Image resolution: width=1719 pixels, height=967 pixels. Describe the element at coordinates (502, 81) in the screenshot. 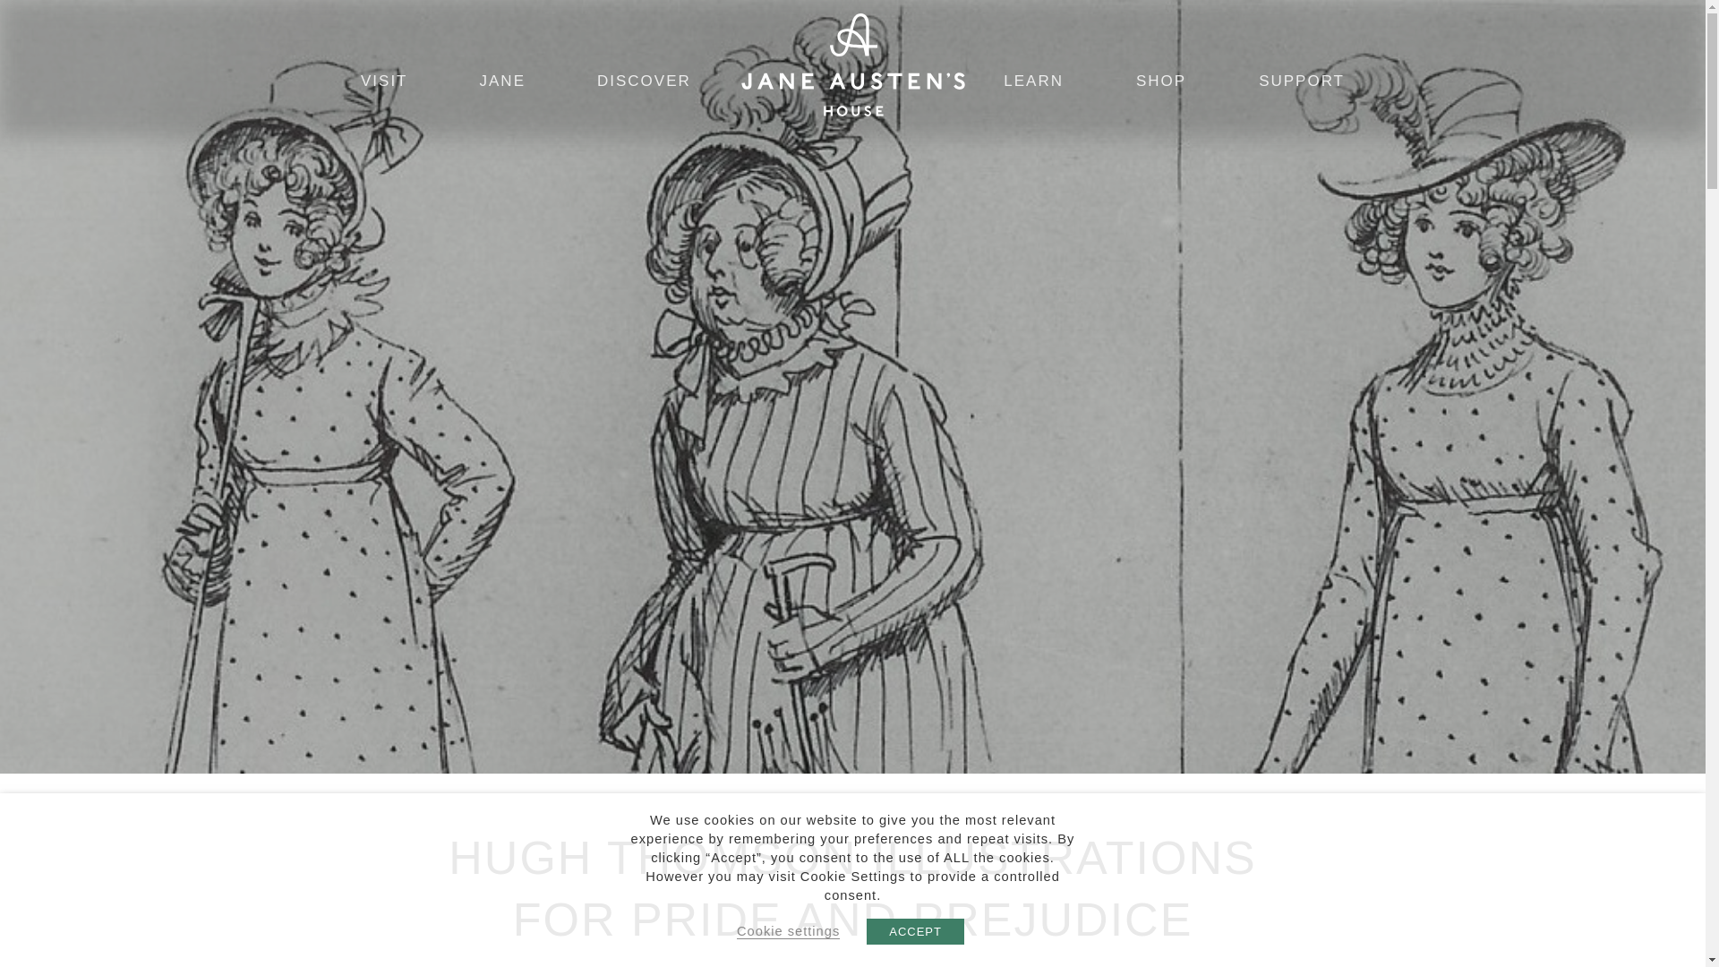

I see `JANE` at that location.